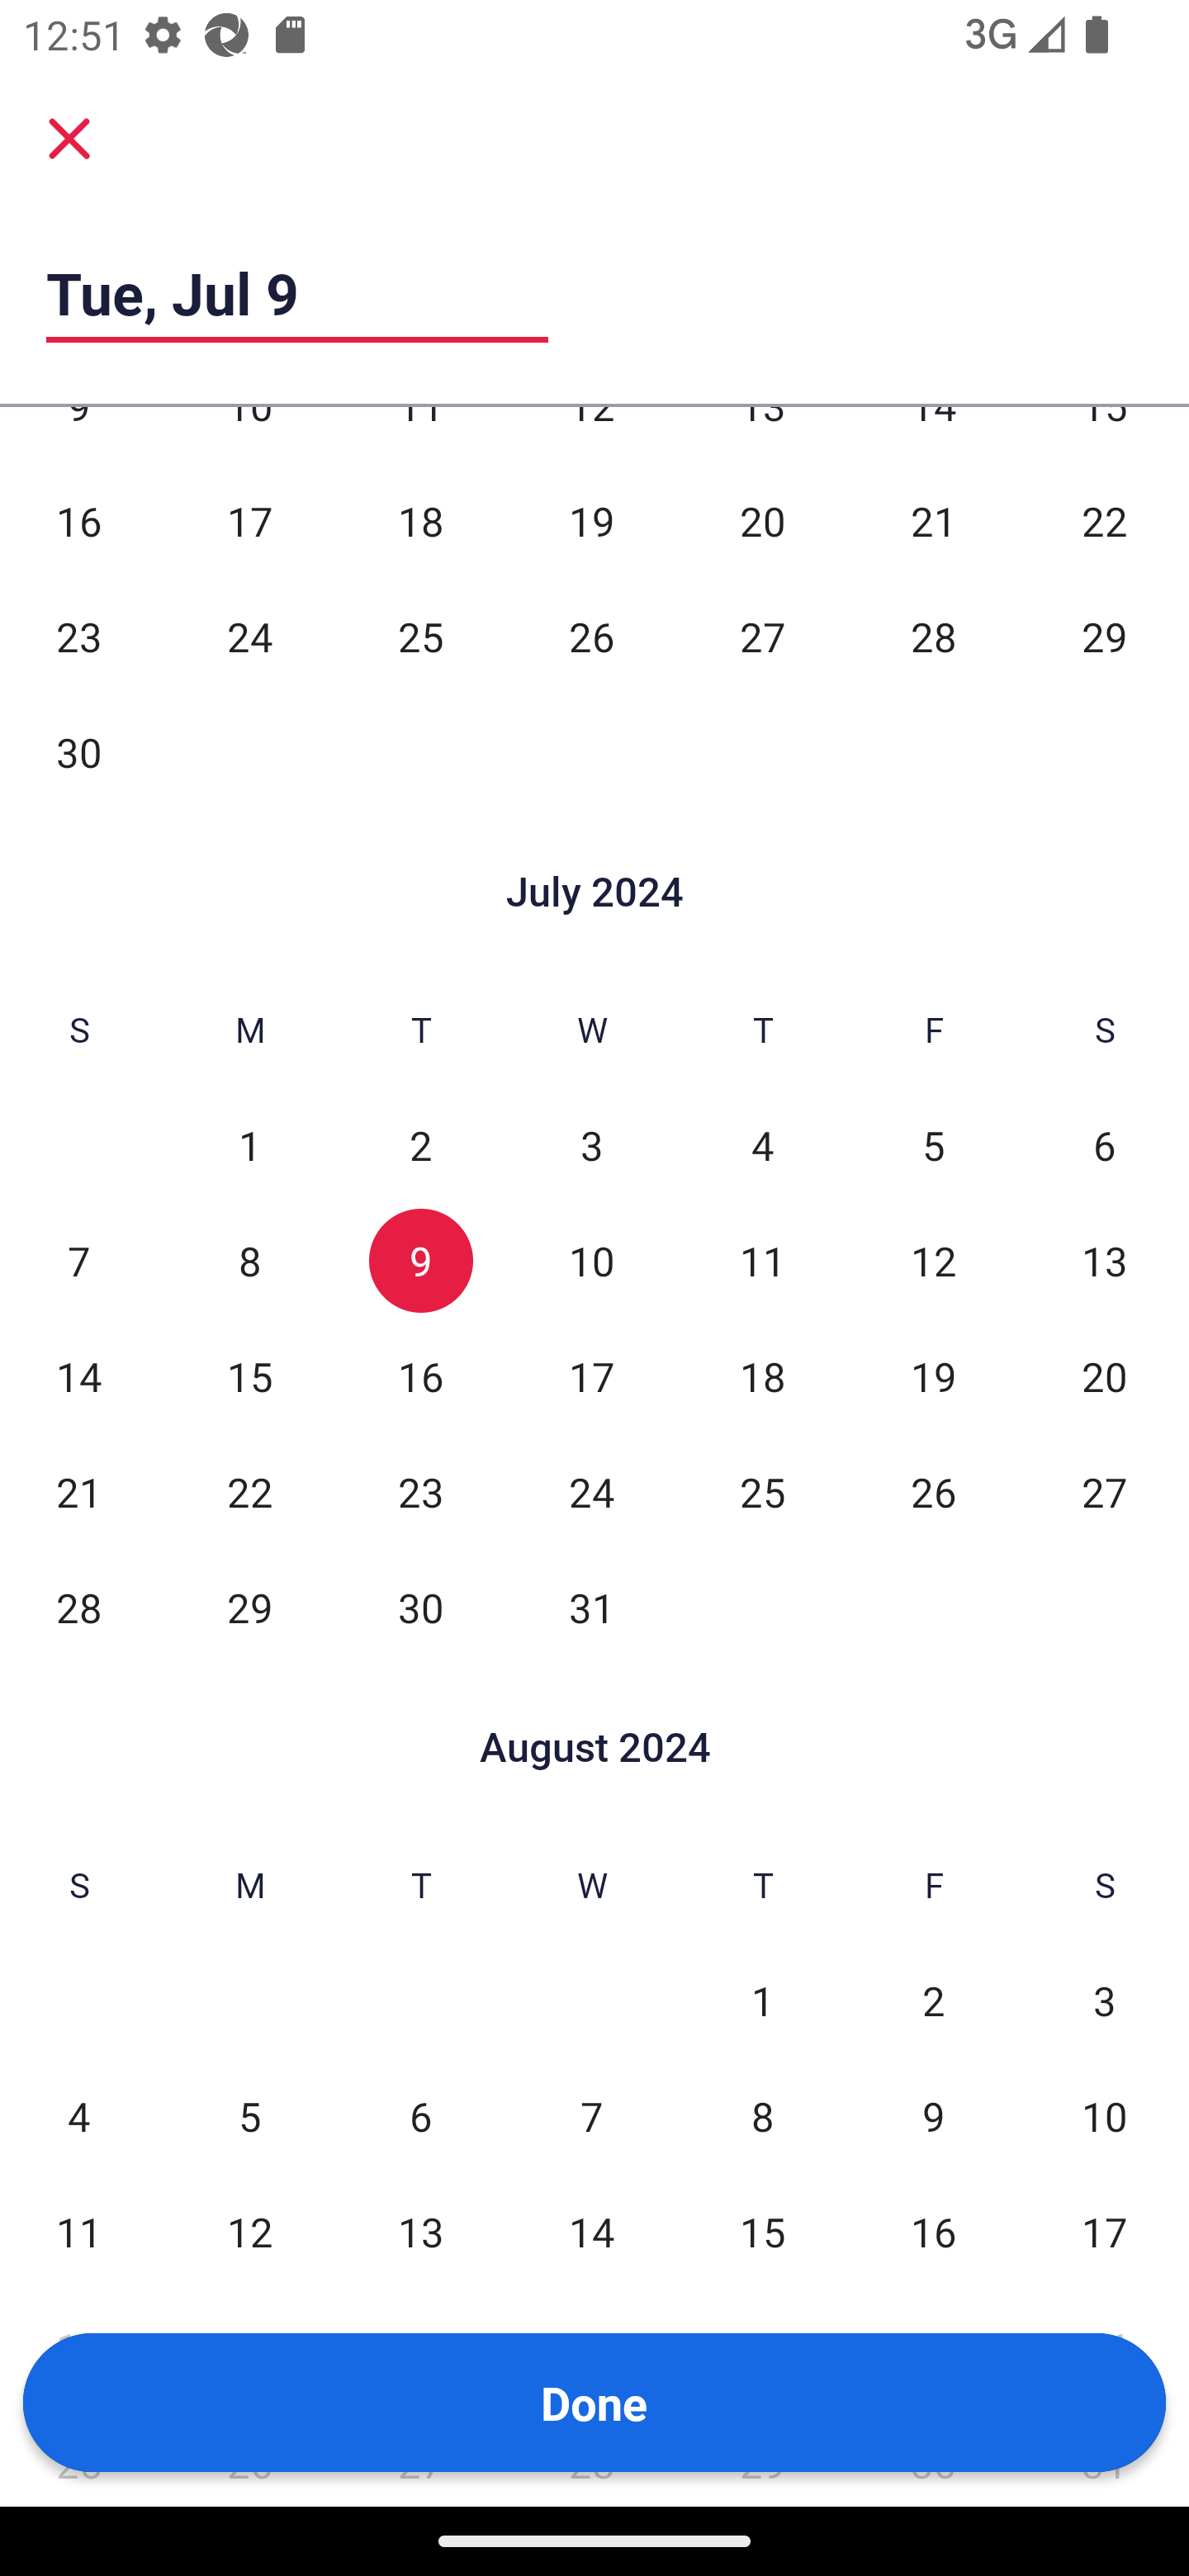  I want to click on 28 Fri, Jun 28, Not Selected, so click(933, 637).